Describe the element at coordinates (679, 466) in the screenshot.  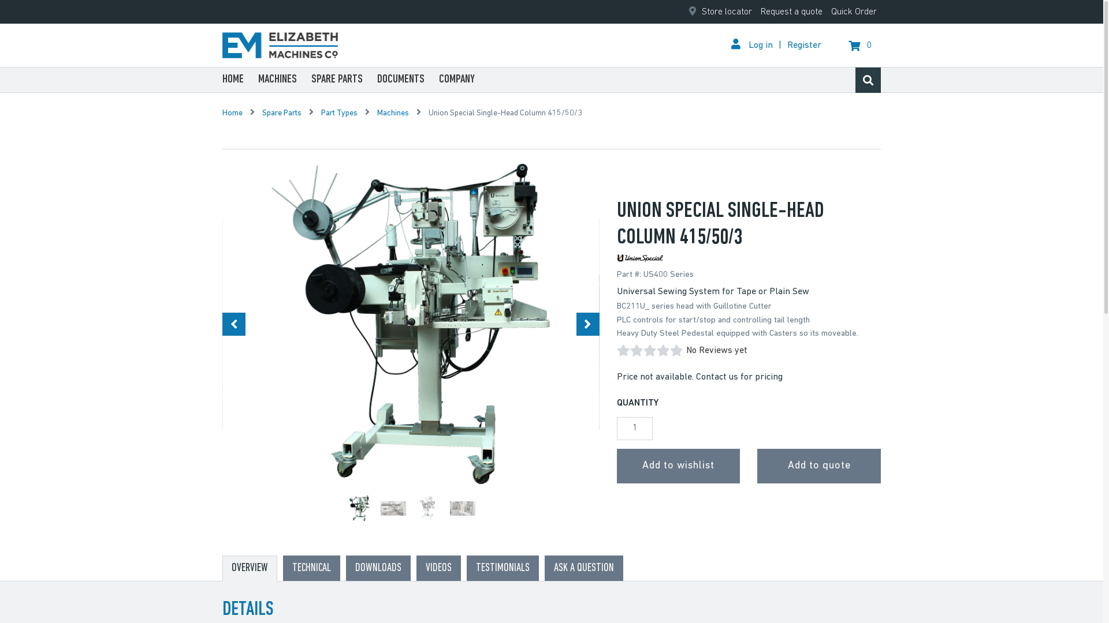
I see `Add to wishlist` at that location.